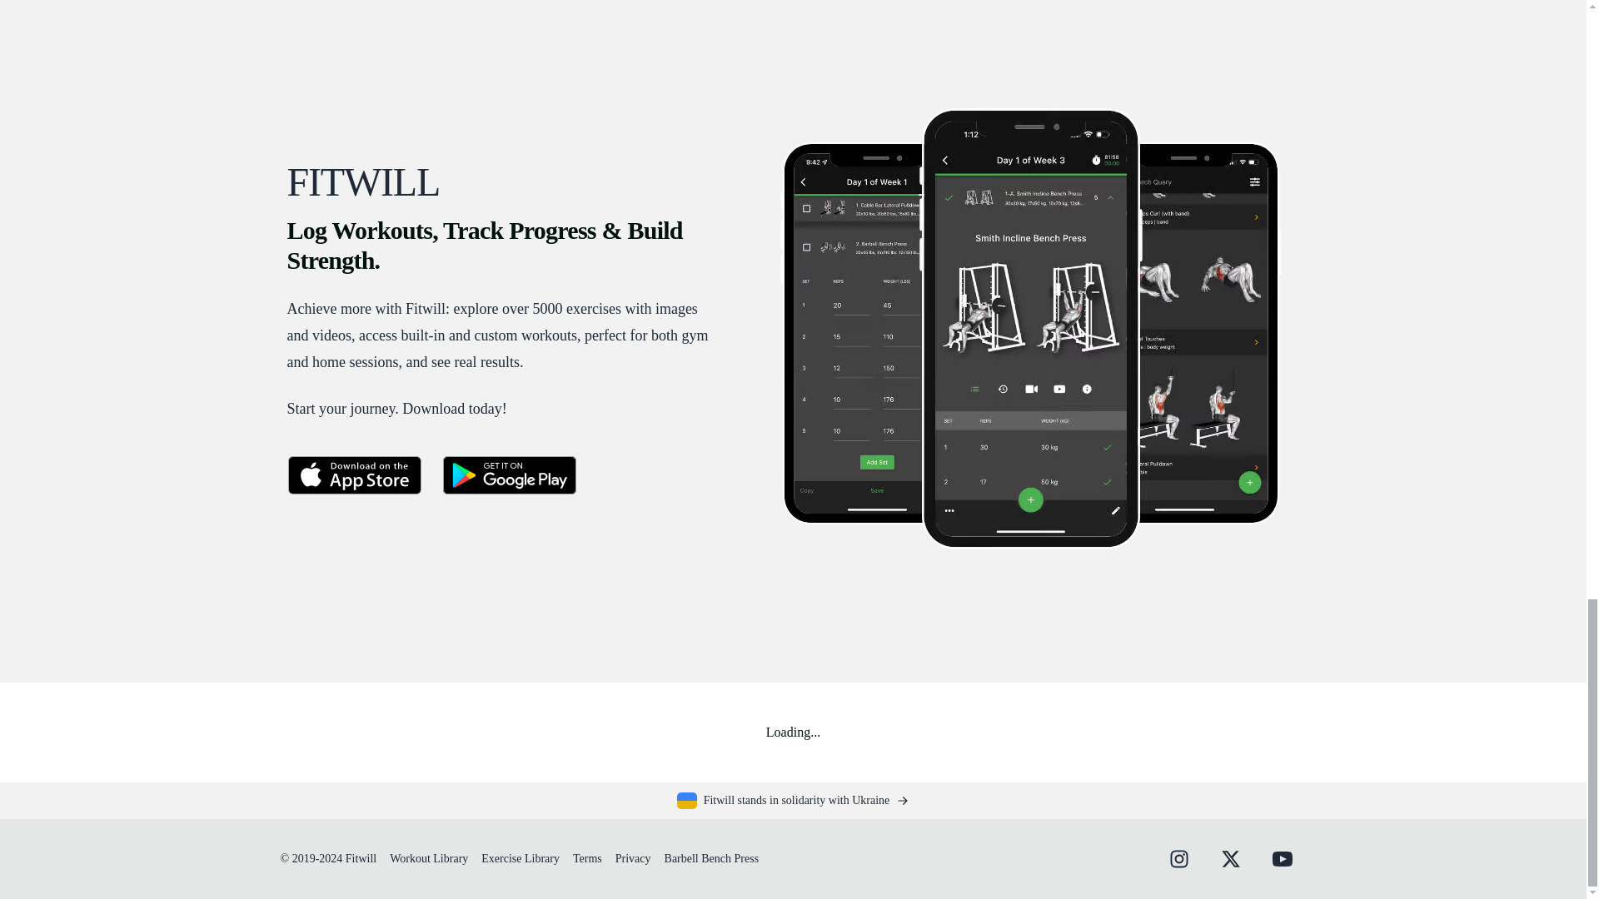 Image resolution: width=1599 pixels, height=899 pixels. Describe the element at coordinates (1229, 859) in the screenshot. I see `Fitwill: X` at that location.